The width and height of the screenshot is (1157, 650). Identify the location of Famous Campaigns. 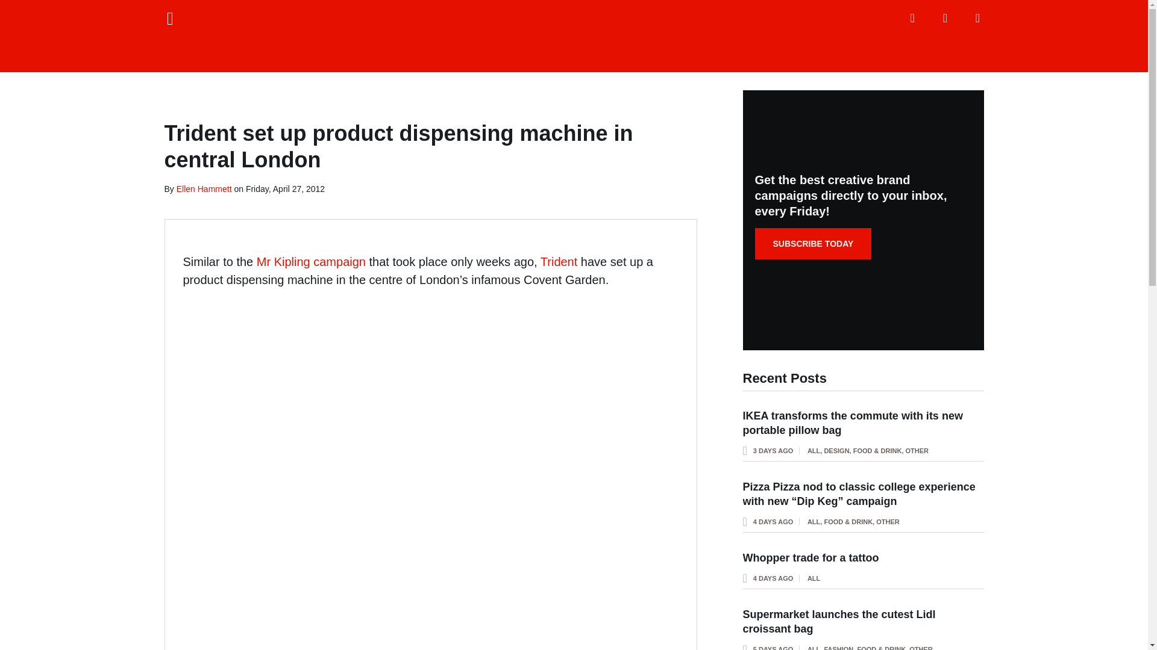
(574, 36).